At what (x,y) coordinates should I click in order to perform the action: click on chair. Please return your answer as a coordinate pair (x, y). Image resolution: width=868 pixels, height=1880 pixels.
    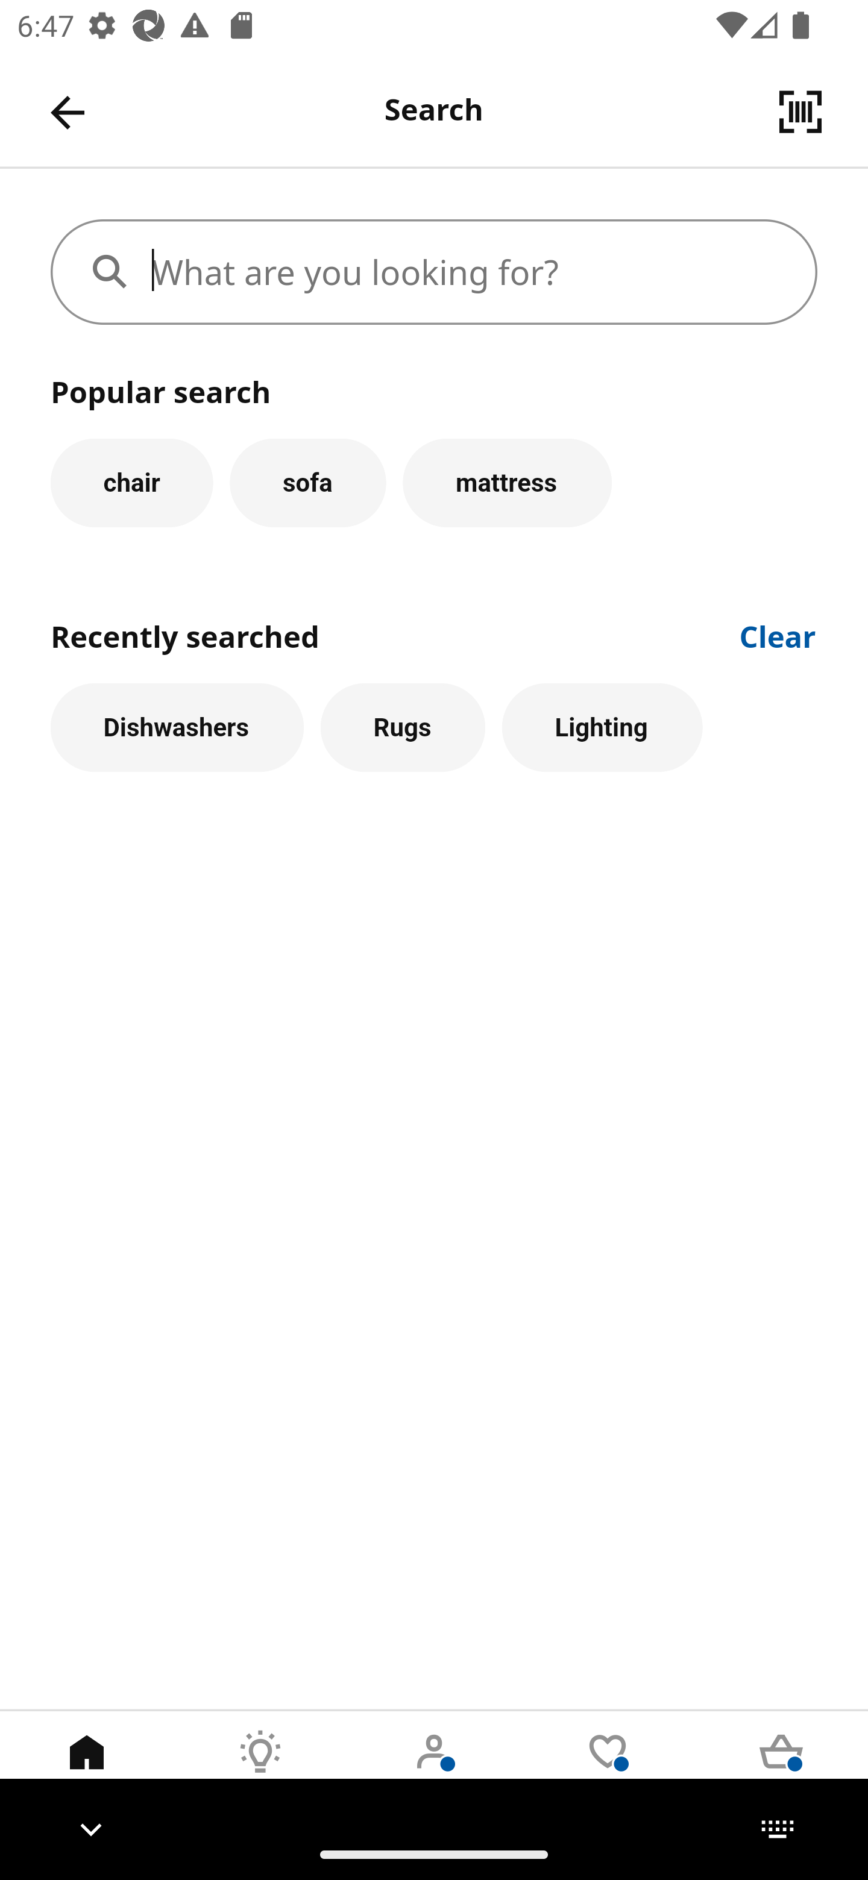
    Looking at the image, I should click on (131, 482).